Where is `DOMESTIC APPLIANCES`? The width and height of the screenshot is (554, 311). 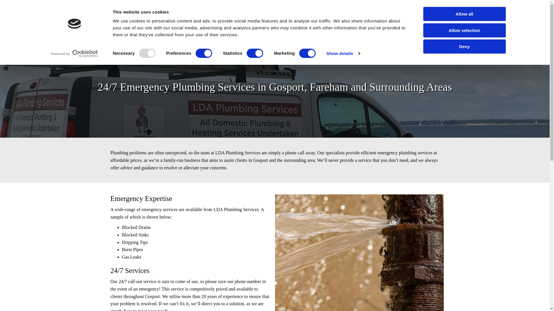
DOMESTIC APPLIANCES is located at coordinates (316, 30).